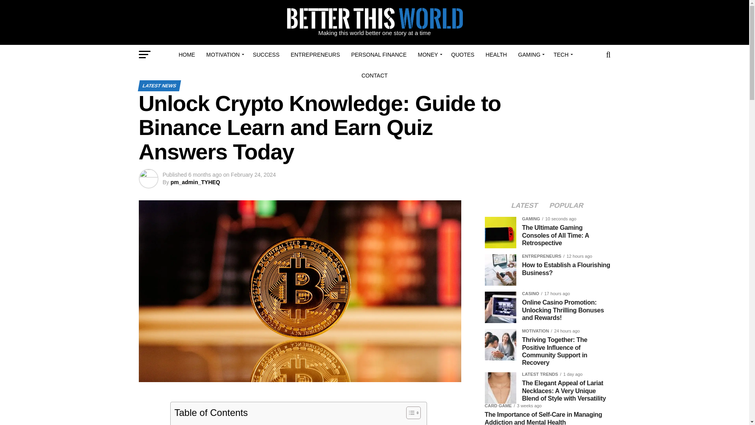 This screenshot has height=425, width=755. Describe the element at coordinates (530, 55) in the screenshot. I see `GAMING` at that location.